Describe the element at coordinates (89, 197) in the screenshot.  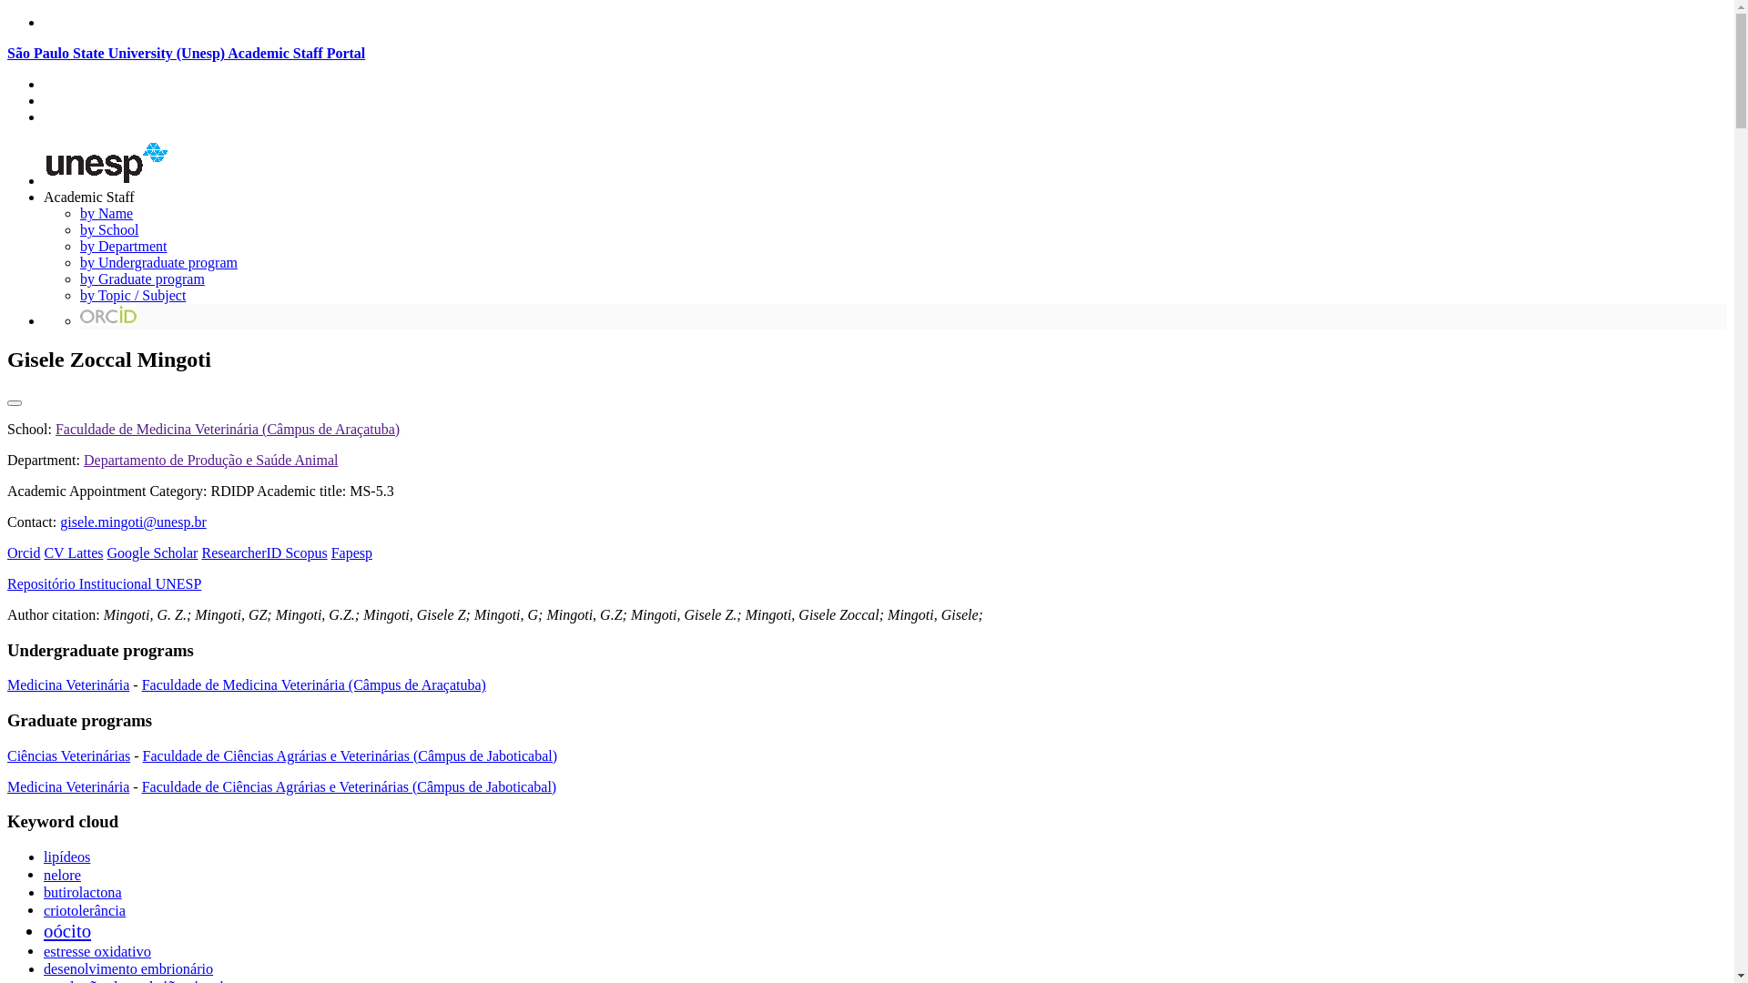
I see `Academic Staff` at that location.